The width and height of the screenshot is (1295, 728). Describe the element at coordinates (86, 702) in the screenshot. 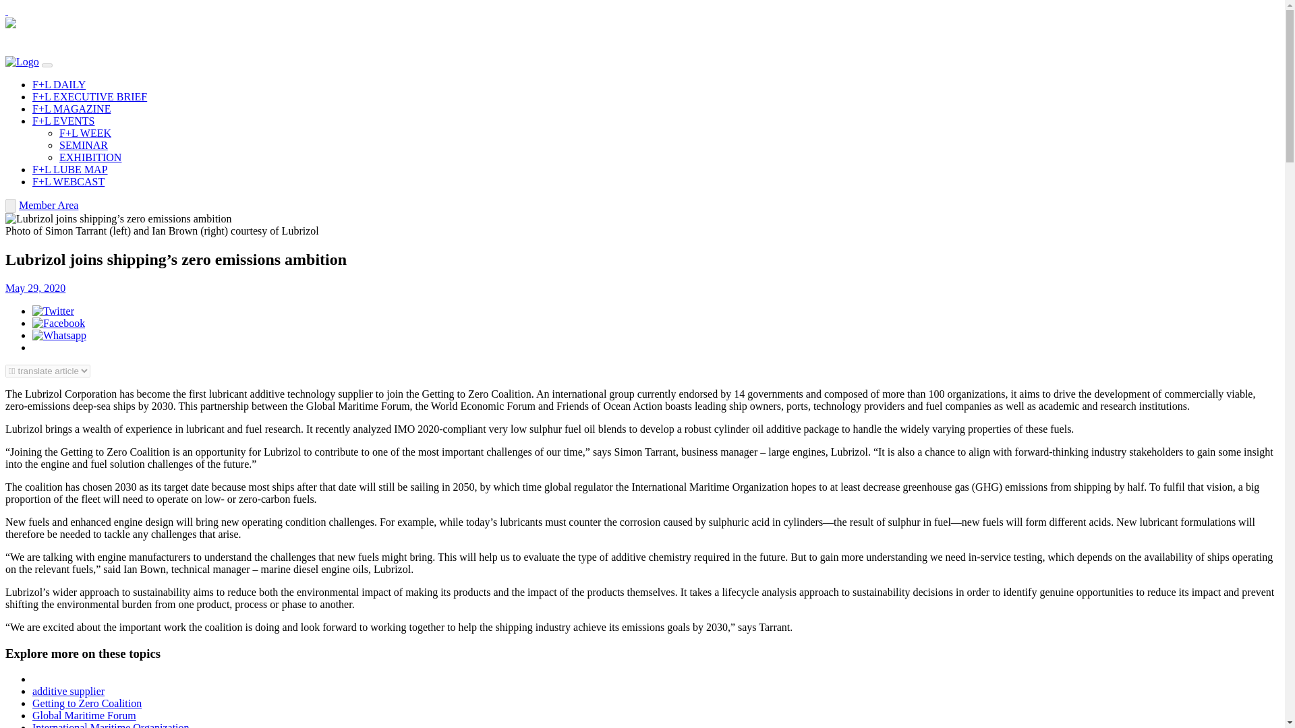

I see `Getting to Zero Coalition` at that location.